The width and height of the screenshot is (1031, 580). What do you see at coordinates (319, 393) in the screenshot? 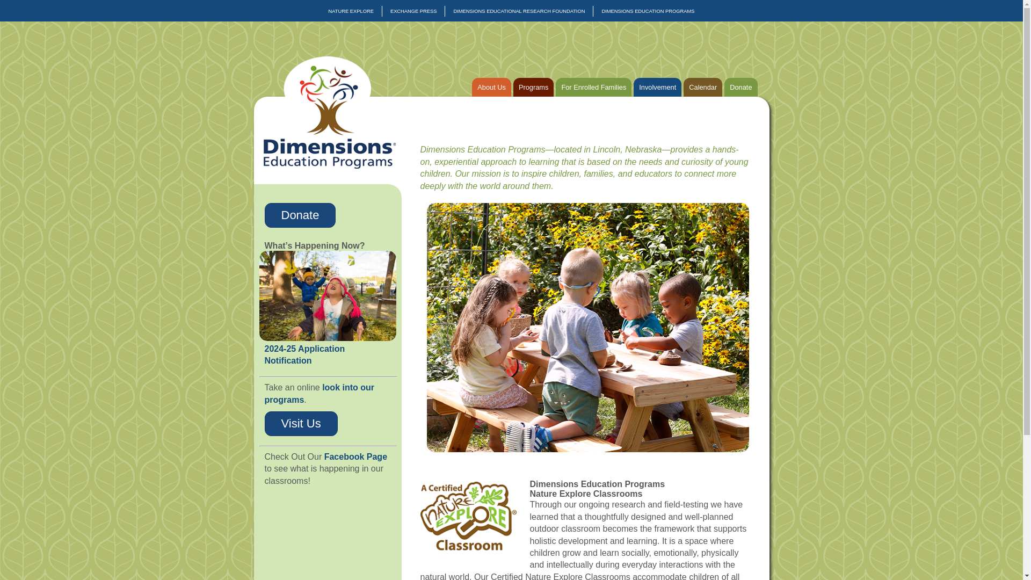
I see `look into our programs` at bounding box center [319, 393].